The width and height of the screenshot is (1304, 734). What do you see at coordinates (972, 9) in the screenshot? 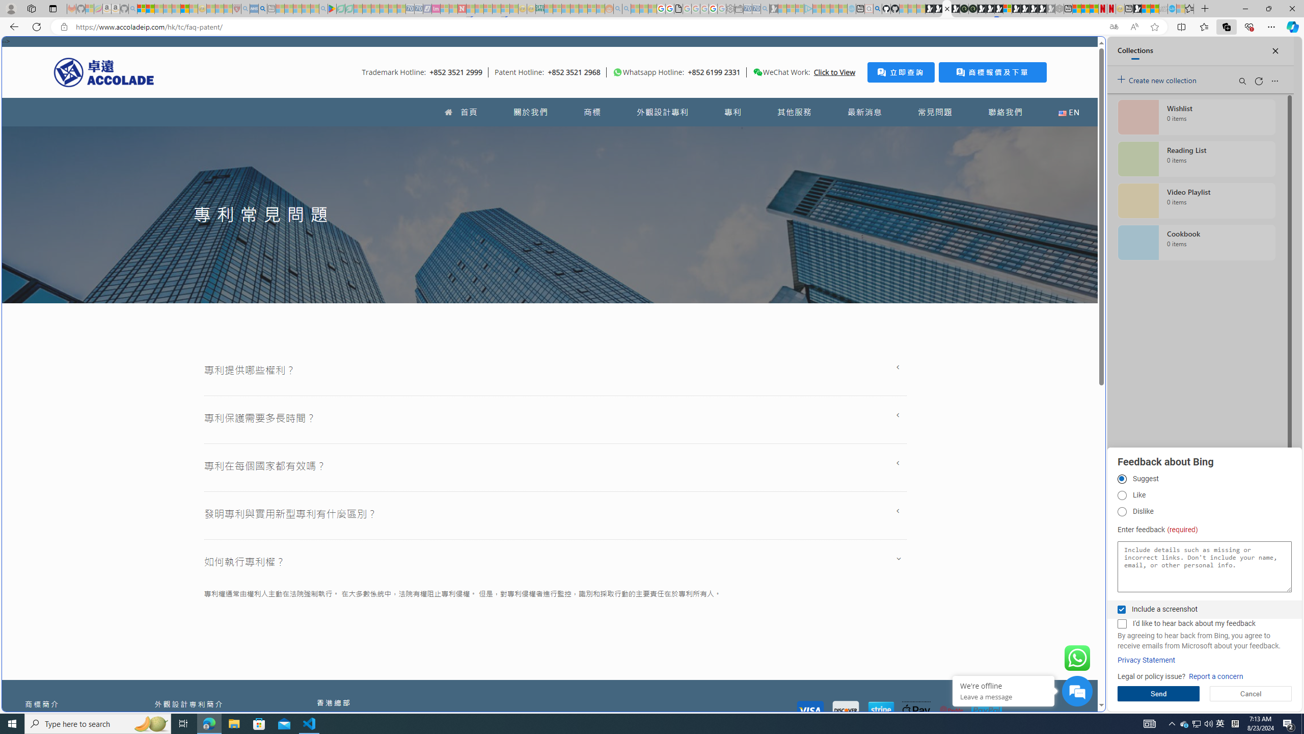
I see `Future Focus Report 2024` at bounding box center [972, 9].